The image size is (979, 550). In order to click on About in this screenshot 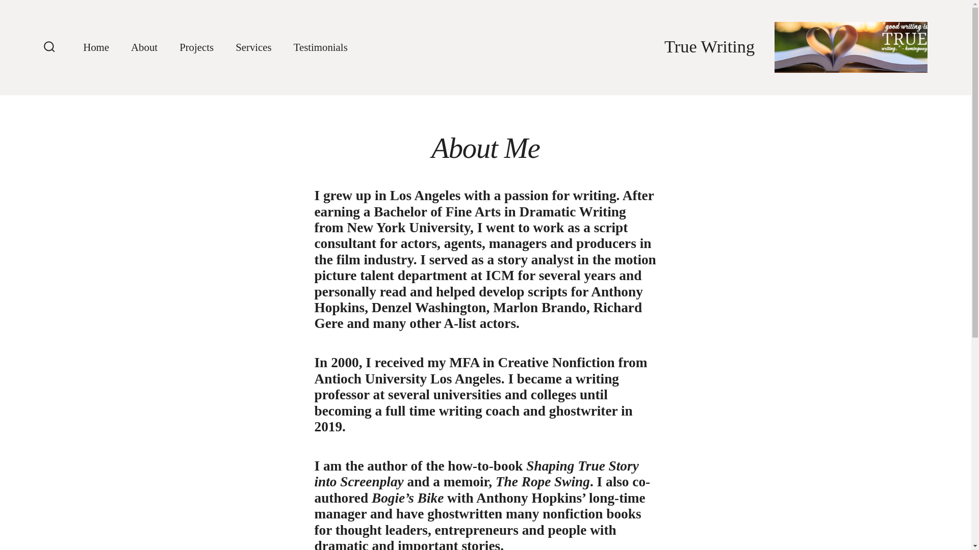, I will do `click(144, 47)`.